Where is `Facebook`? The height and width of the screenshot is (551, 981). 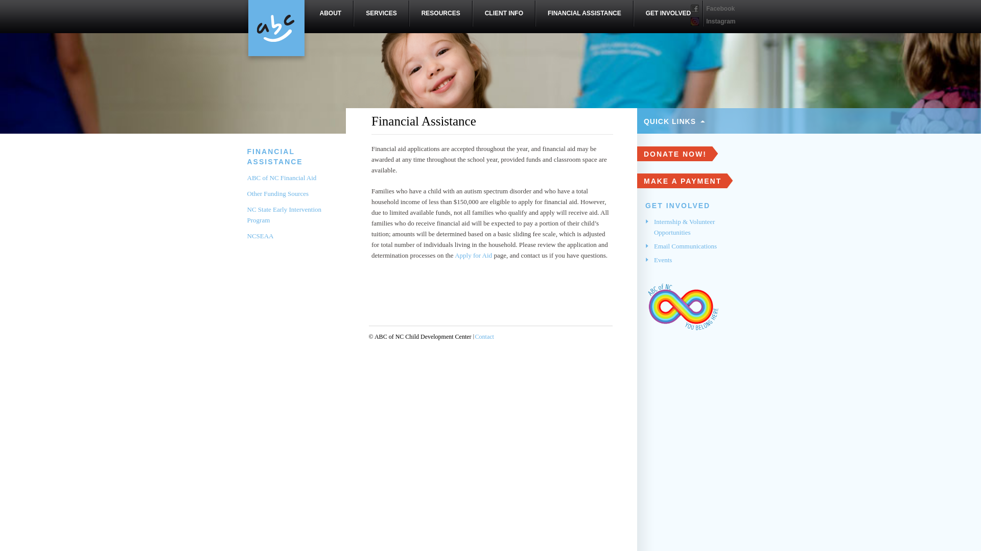
Facebook is located at coordinates (712, 8).